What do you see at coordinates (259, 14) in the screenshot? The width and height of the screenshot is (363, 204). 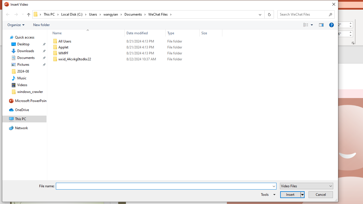 I see `Previous Locations` at bounding box center [259, 14].